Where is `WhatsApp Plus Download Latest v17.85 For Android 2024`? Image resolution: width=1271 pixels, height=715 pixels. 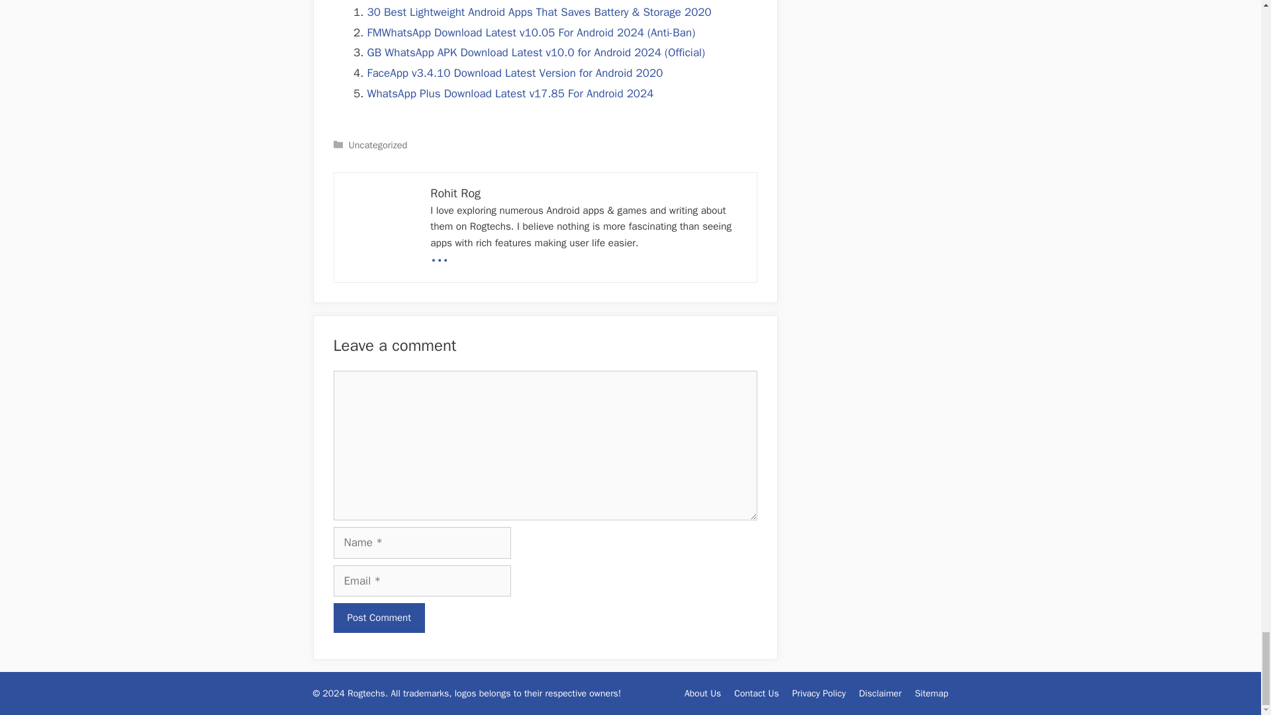 WhatsApp Plus Download Latest v17.85 For Android 2024 is located at coordinates (510, 93).